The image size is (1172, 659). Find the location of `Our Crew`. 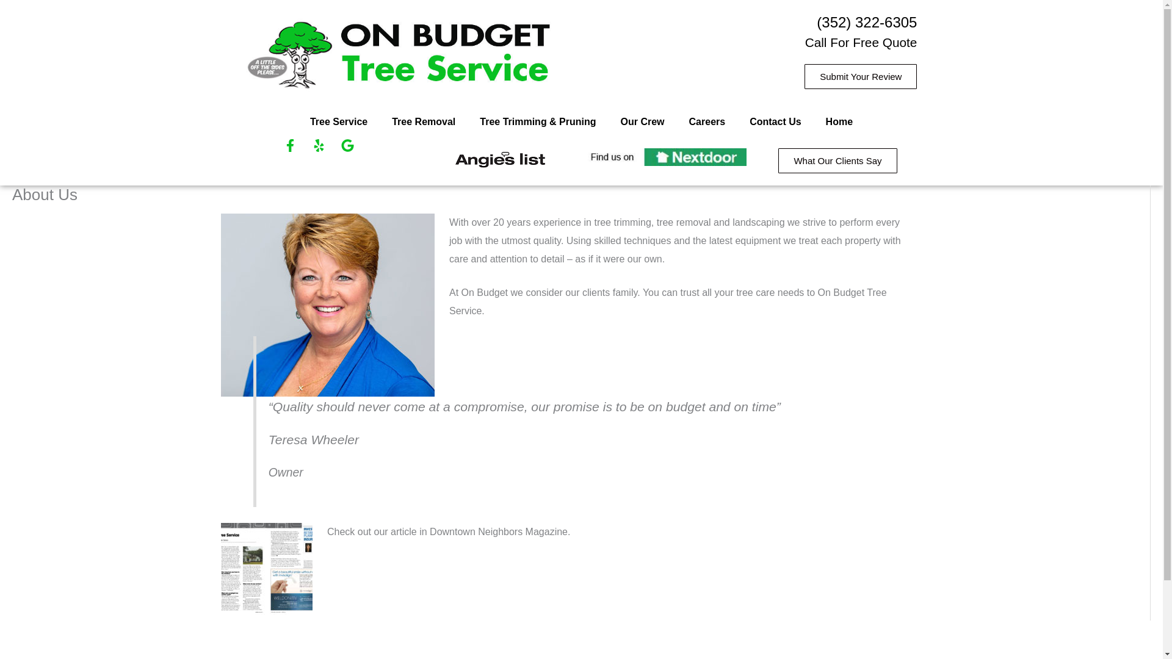

Our Crew is located at coordinates (642, 122).